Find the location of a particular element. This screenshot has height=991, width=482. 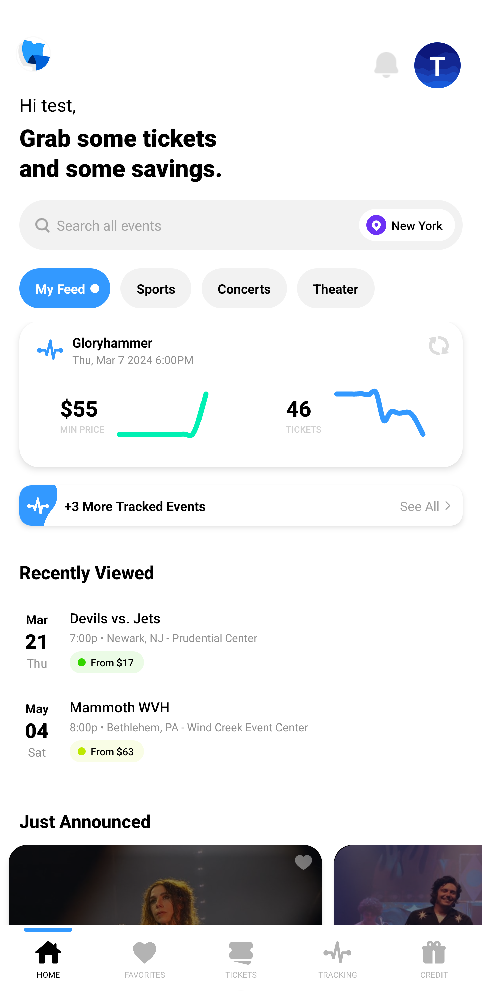

Theater is located at coordinates (335, 288).